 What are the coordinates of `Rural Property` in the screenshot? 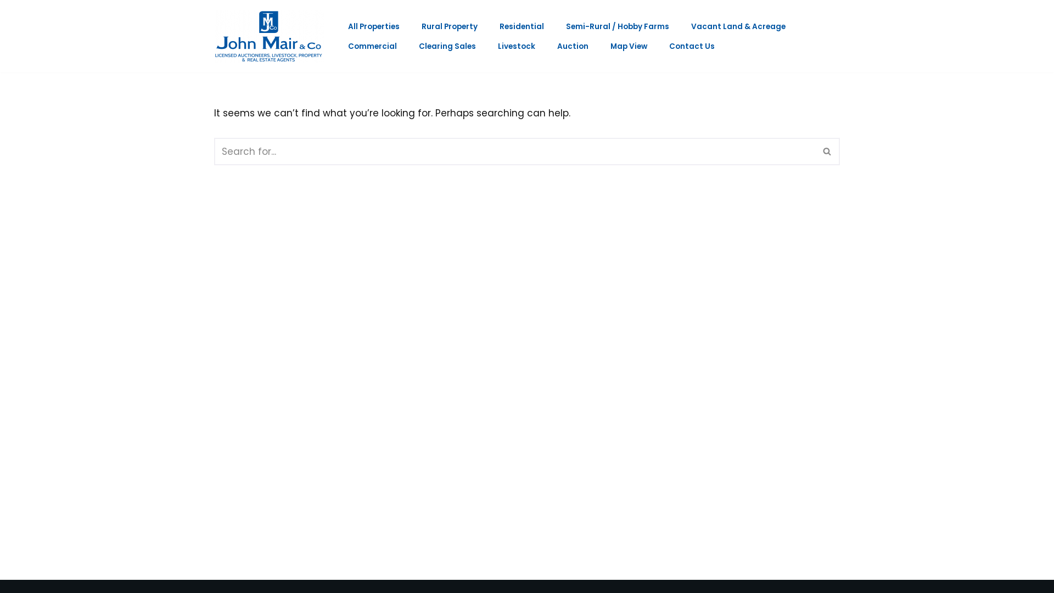 It's located at (450, 26).